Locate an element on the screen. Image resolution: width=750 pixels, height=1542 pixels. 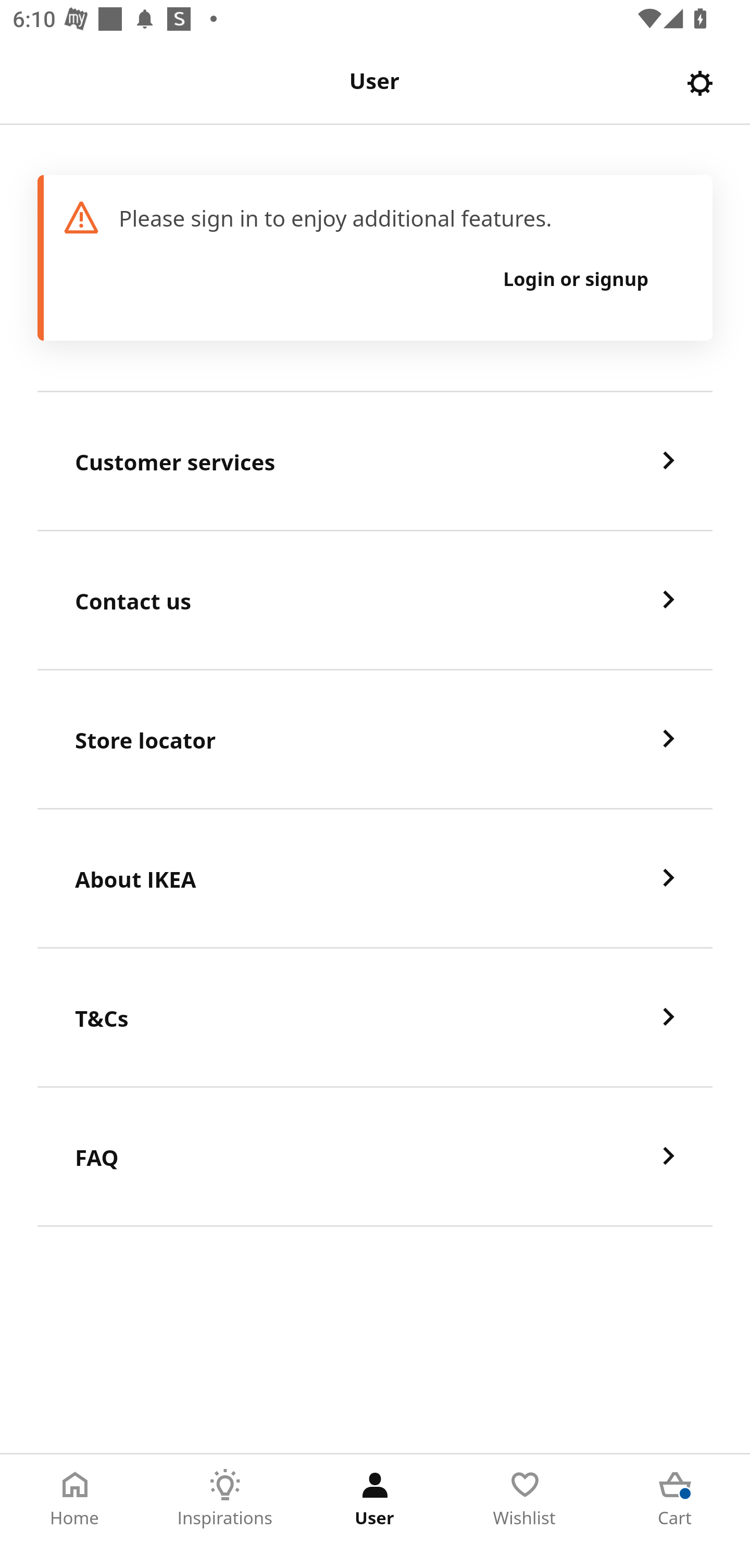
Contact us is located at coordinates (375, 601).